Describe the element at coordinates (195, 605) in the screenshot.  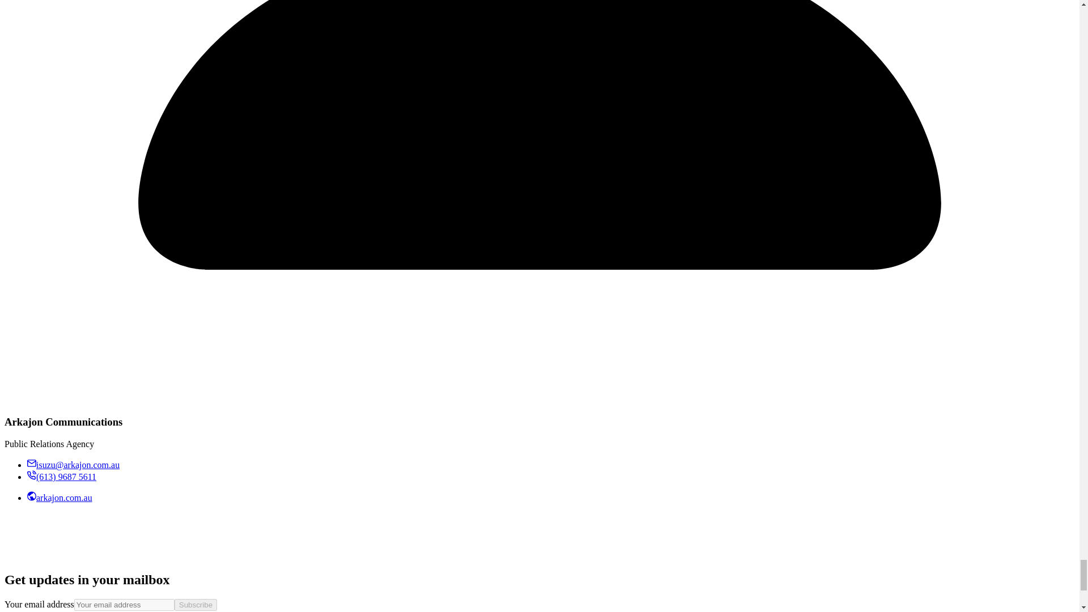
I see `Subscribe` at that location.